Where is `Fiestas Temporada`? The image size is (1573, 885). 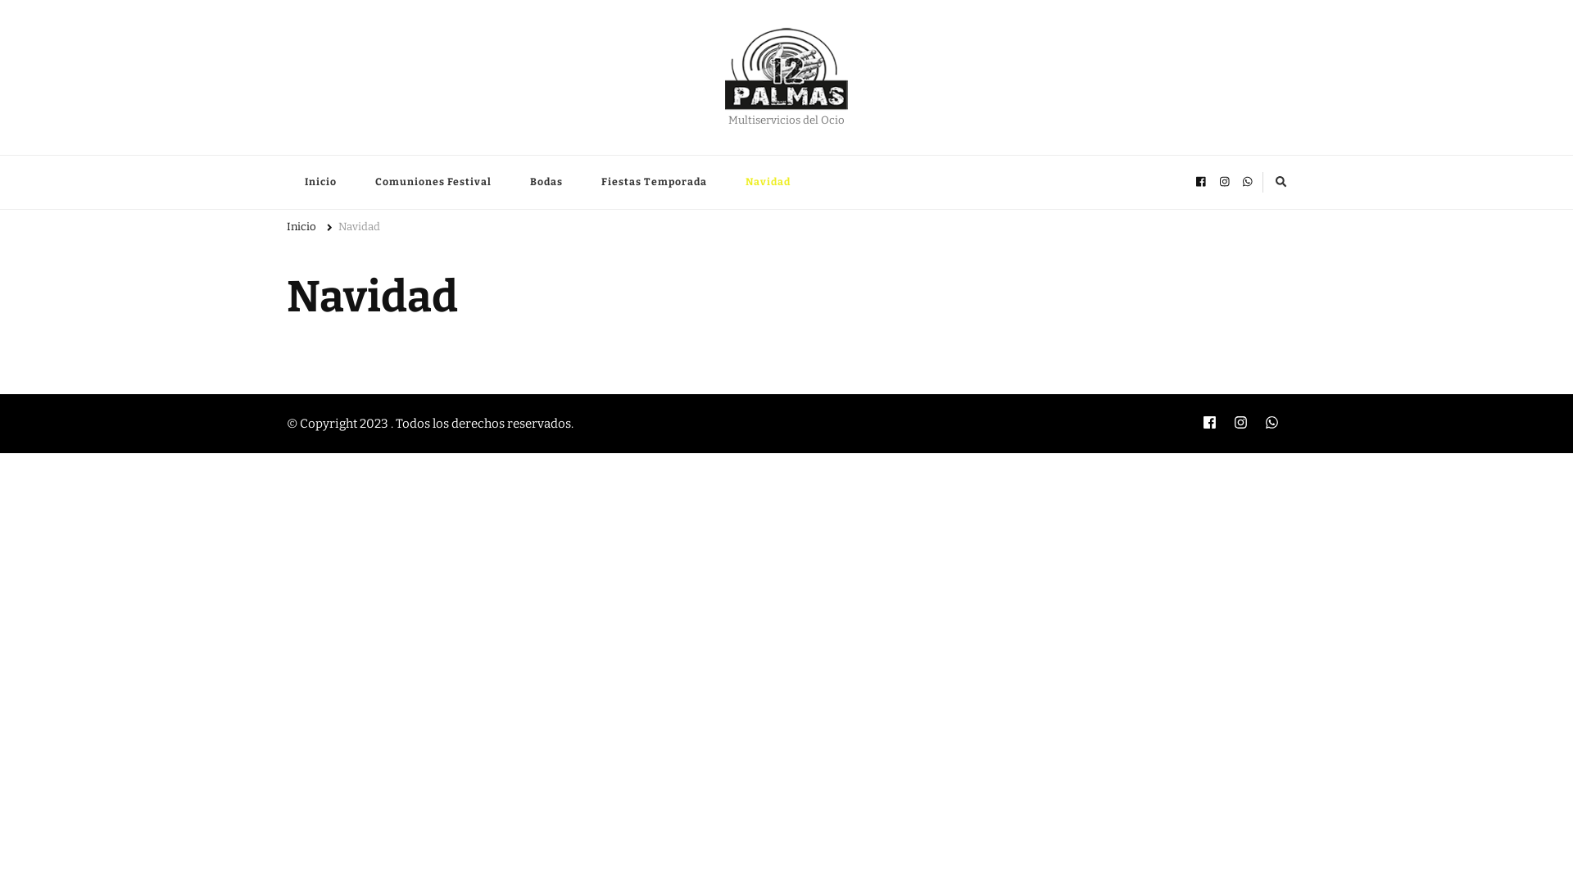
Fiestas Temporada is located at coordinates (654, 182).